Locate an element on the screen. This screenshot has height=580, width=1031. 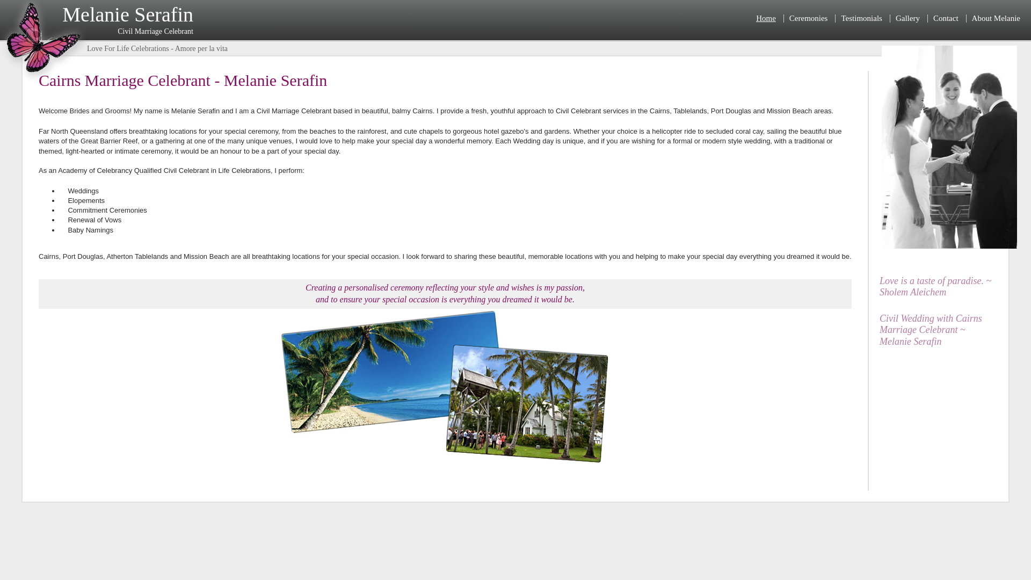
Contact is located at coordinates (946, 18).